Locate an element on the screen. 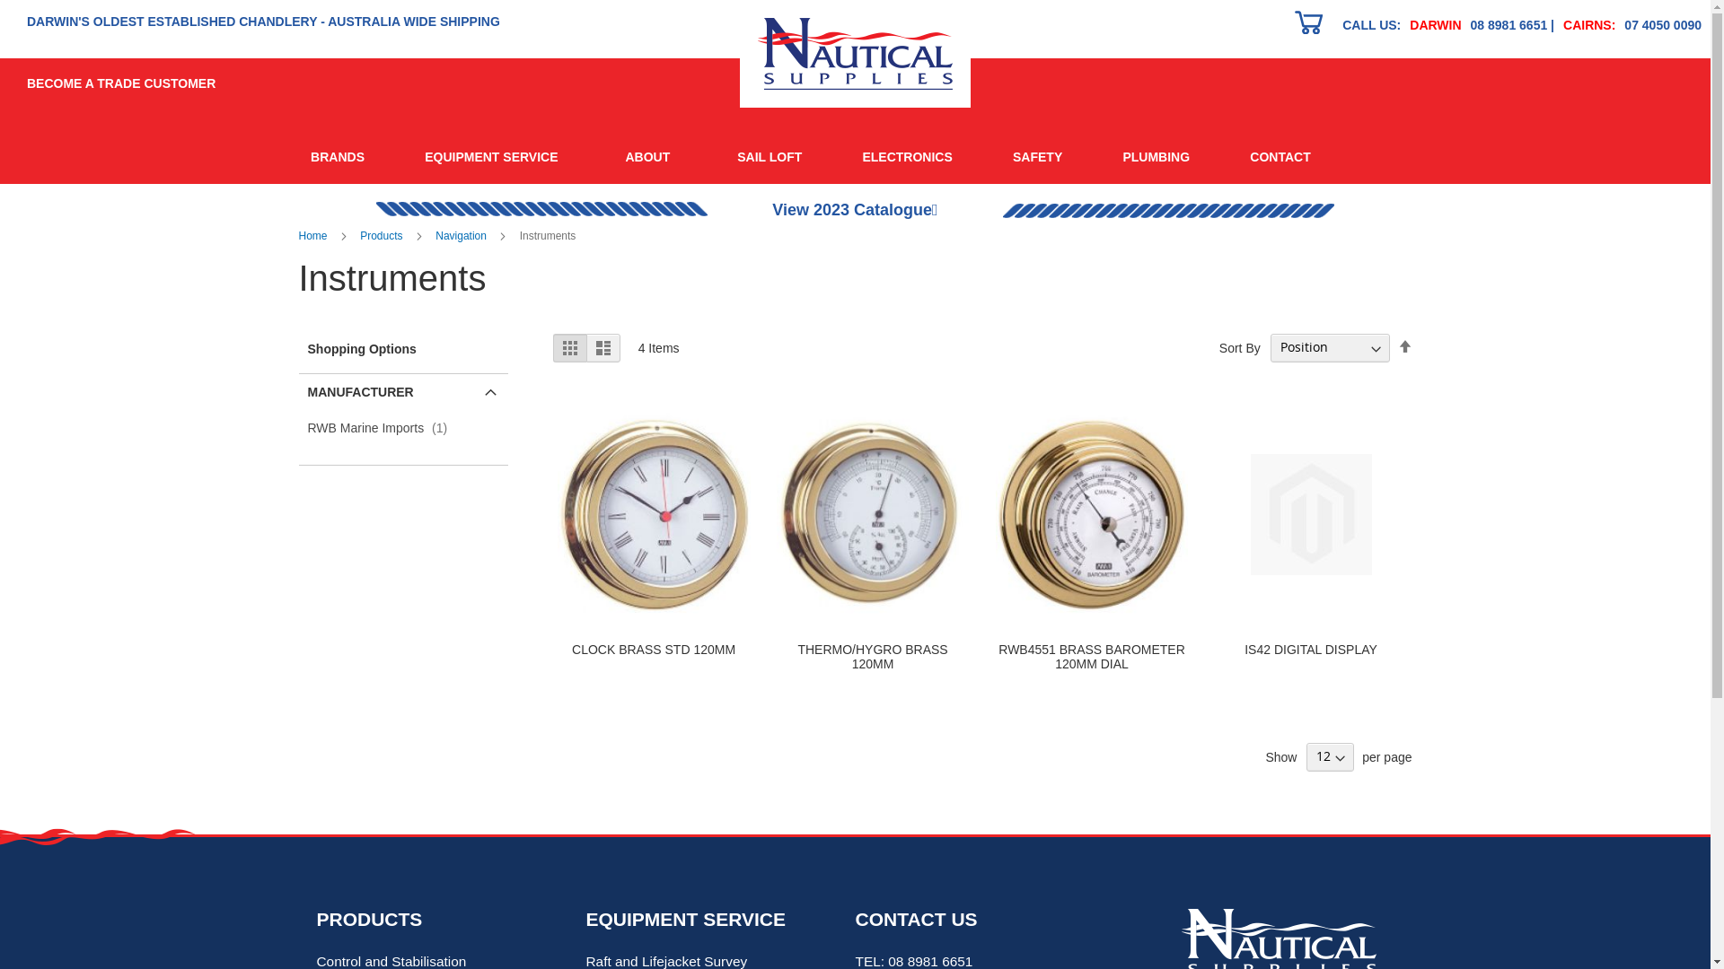 This screenshot has width=1724, height=969. RWB Marine Imports 1
item is located at coordinates (381, 428).